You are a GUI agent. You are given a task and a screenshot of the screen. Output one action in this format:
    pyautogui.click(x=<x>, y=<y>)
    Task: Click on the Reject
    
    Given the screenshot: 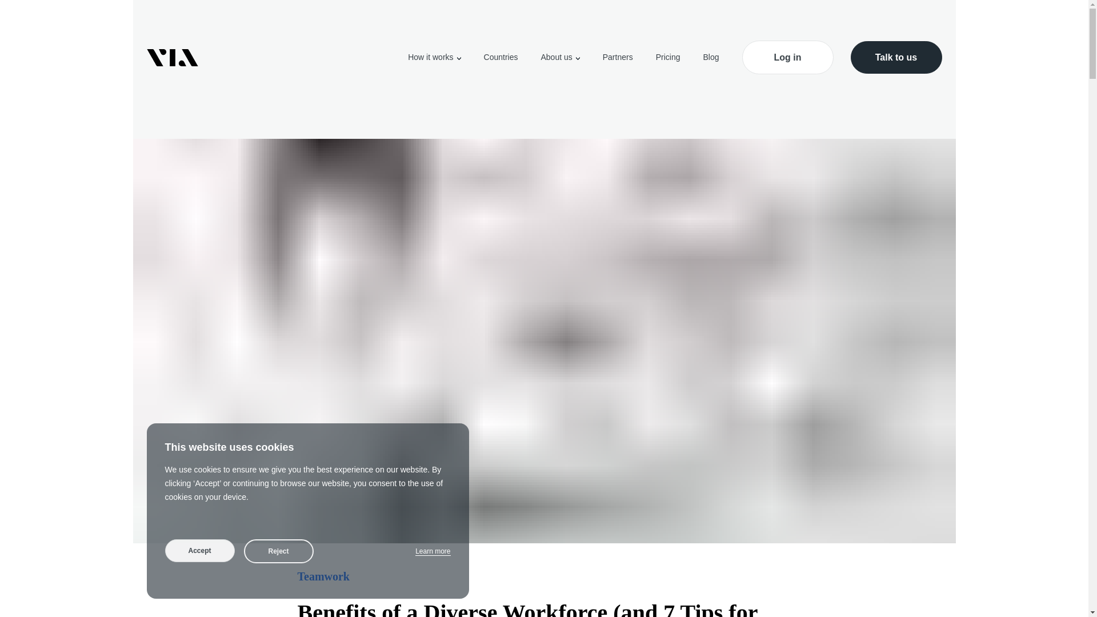 What is the action you would take?
    pyautogui.click(x=278, y=551)
    